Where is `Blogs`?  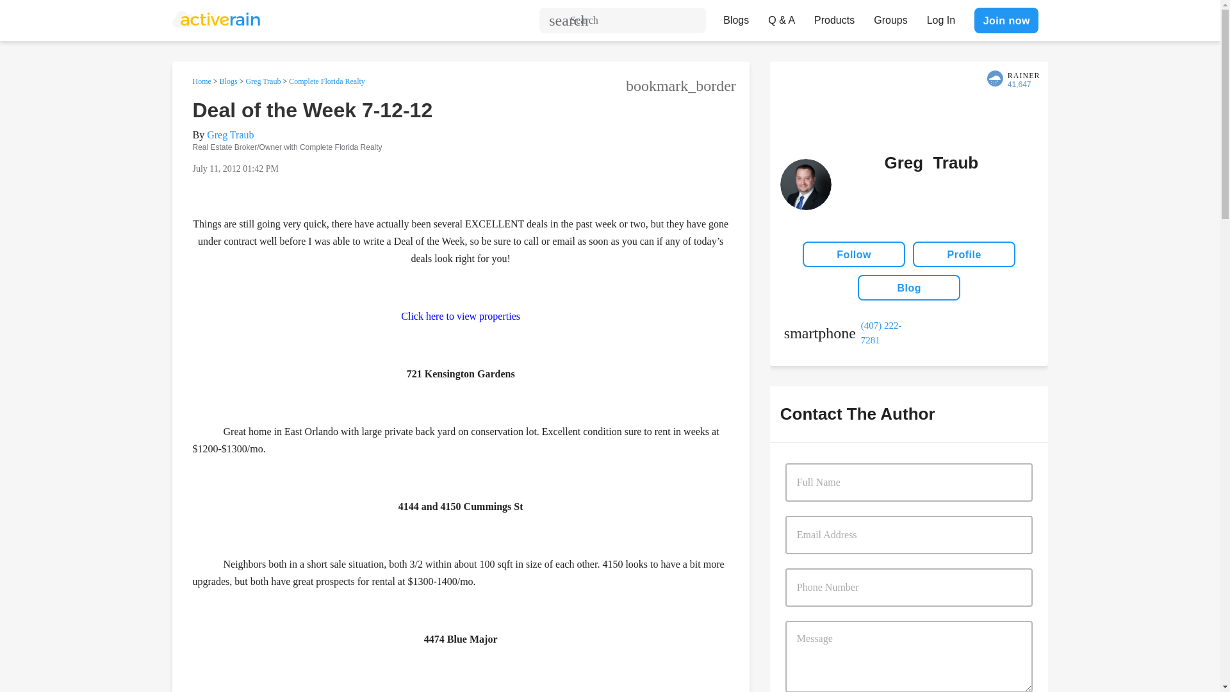 Blogs is located at coordinates (735, 17).